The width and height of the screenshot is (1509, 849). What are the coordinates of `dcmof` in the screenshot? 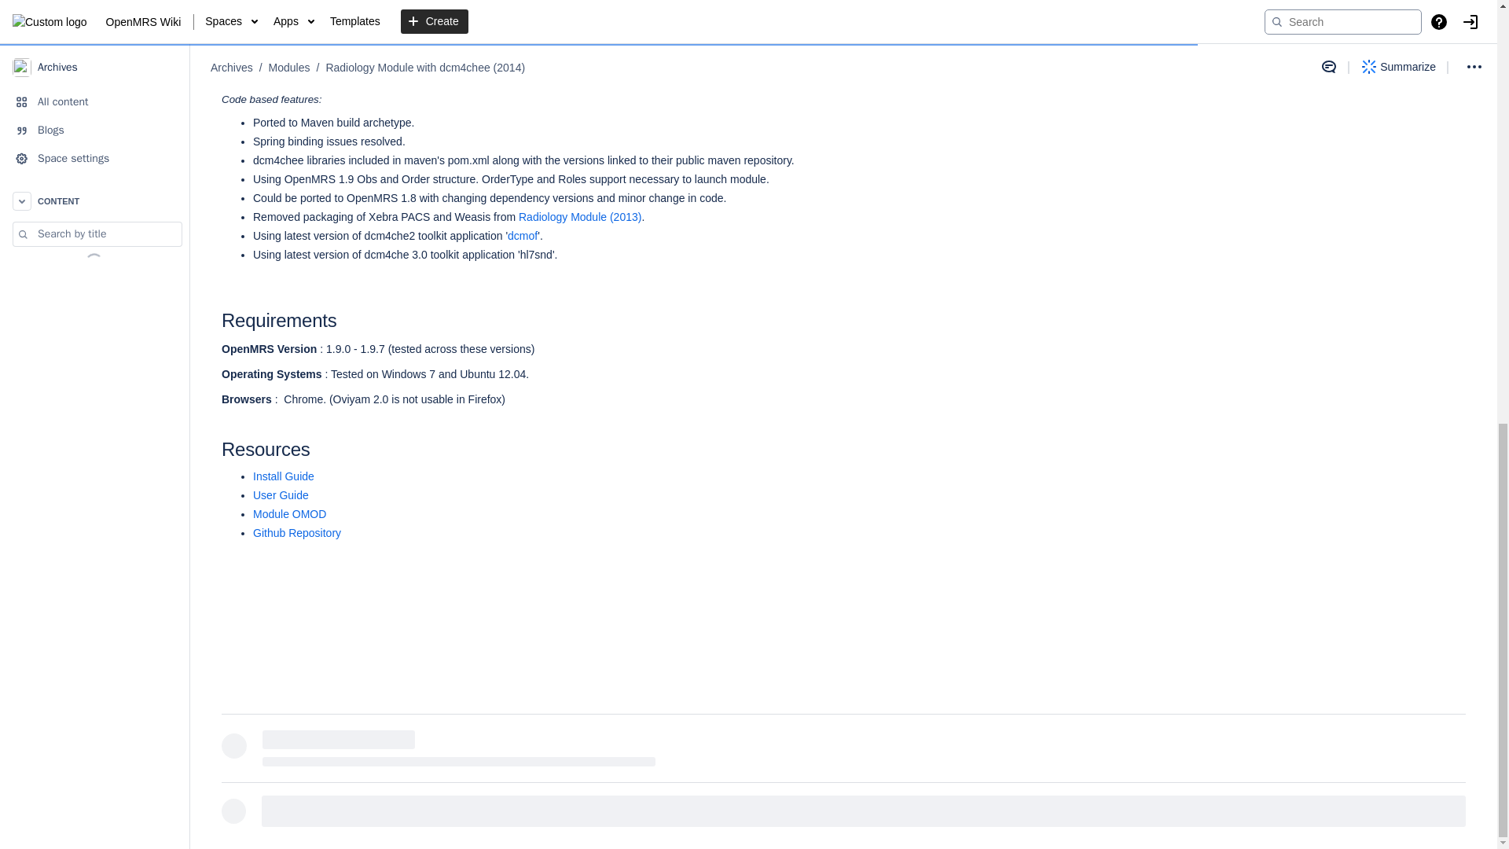 It's located at (522, 235).